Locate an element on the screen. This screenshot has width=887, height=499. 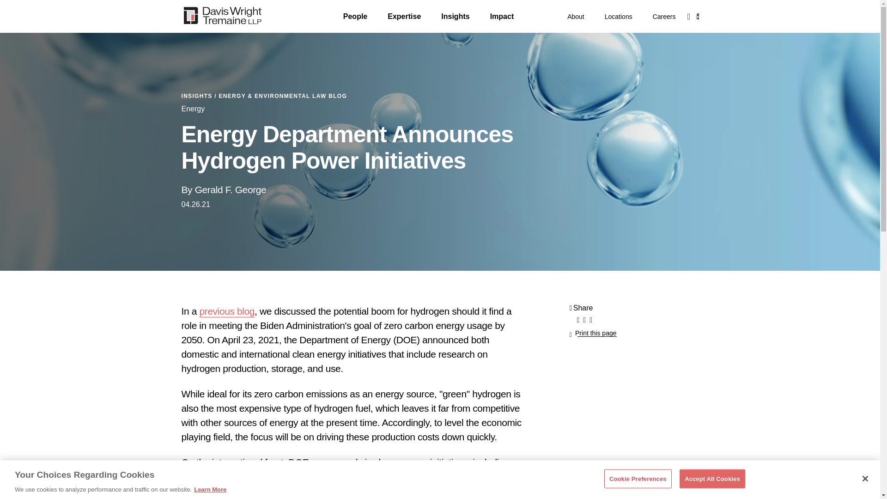
People is located at coordinates (355, 16).